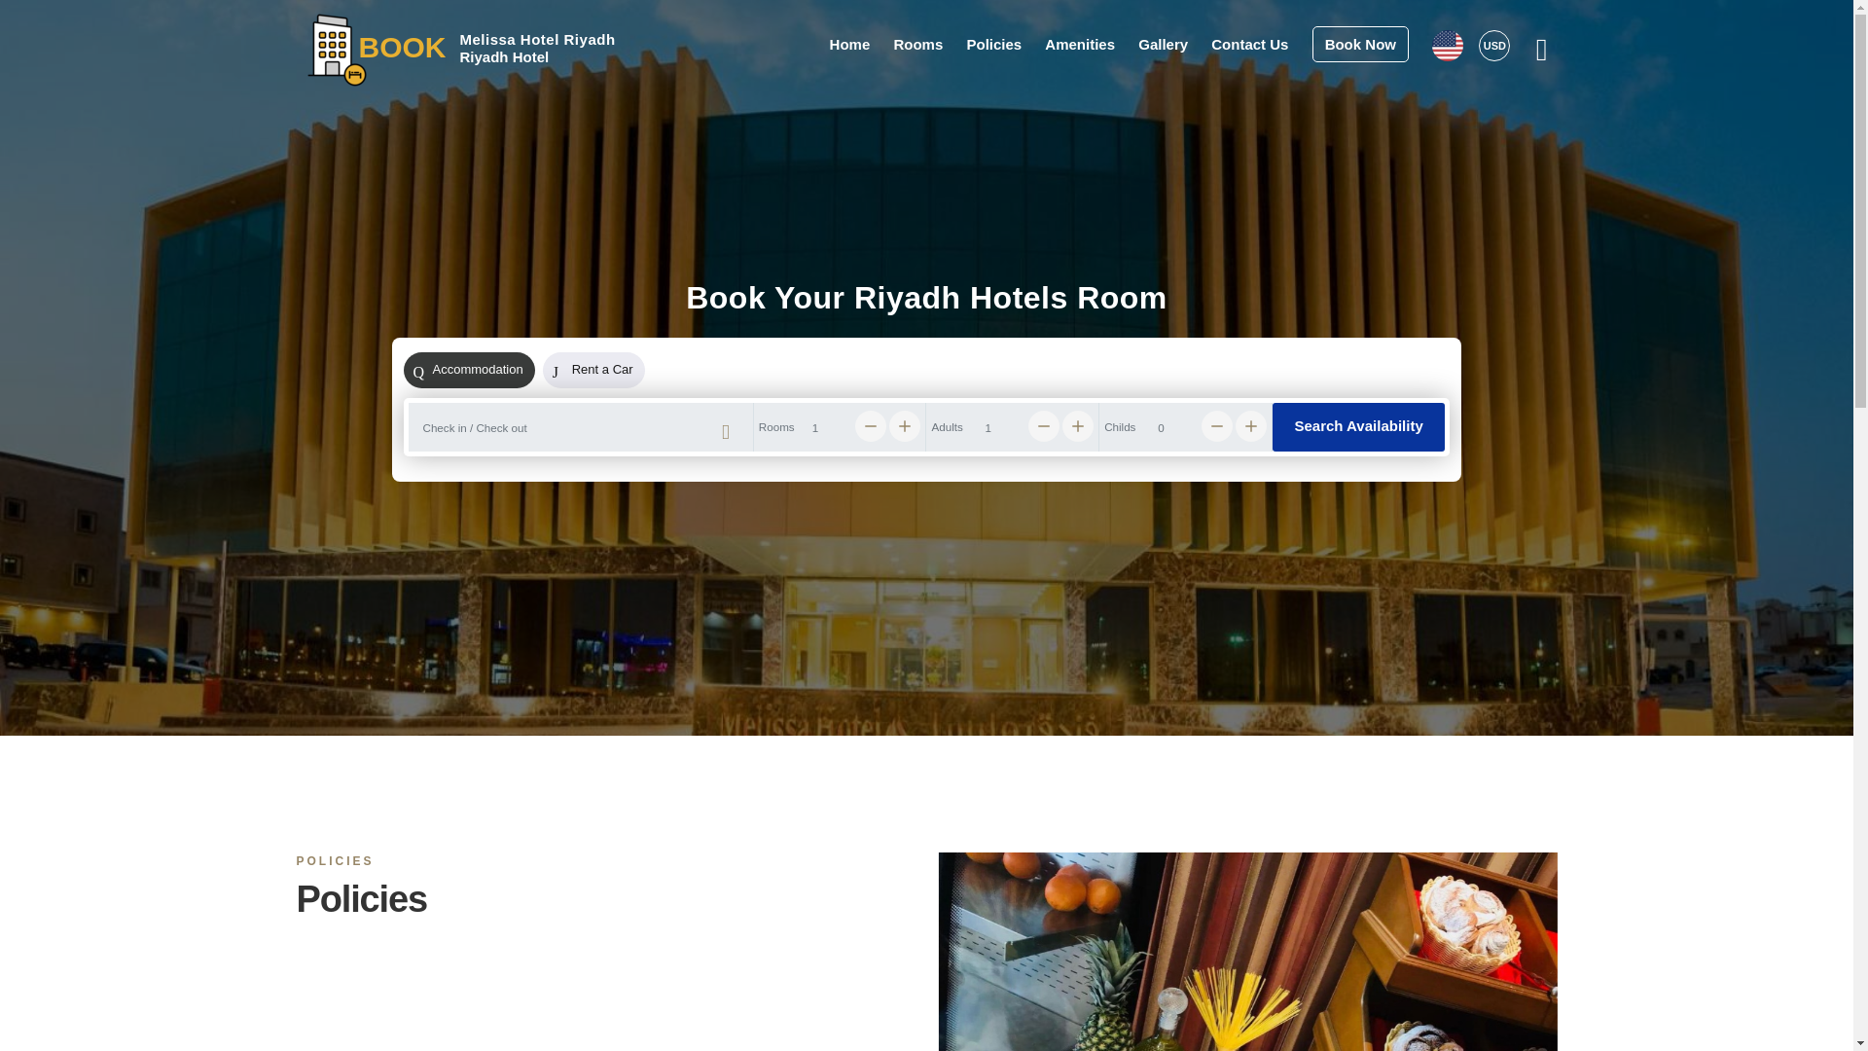 The width and height of the screenshot is (1868, 1051). What do you see at coordinates (841, 426) in the screenshot?
I see `1` at bounding box center [841, 426].